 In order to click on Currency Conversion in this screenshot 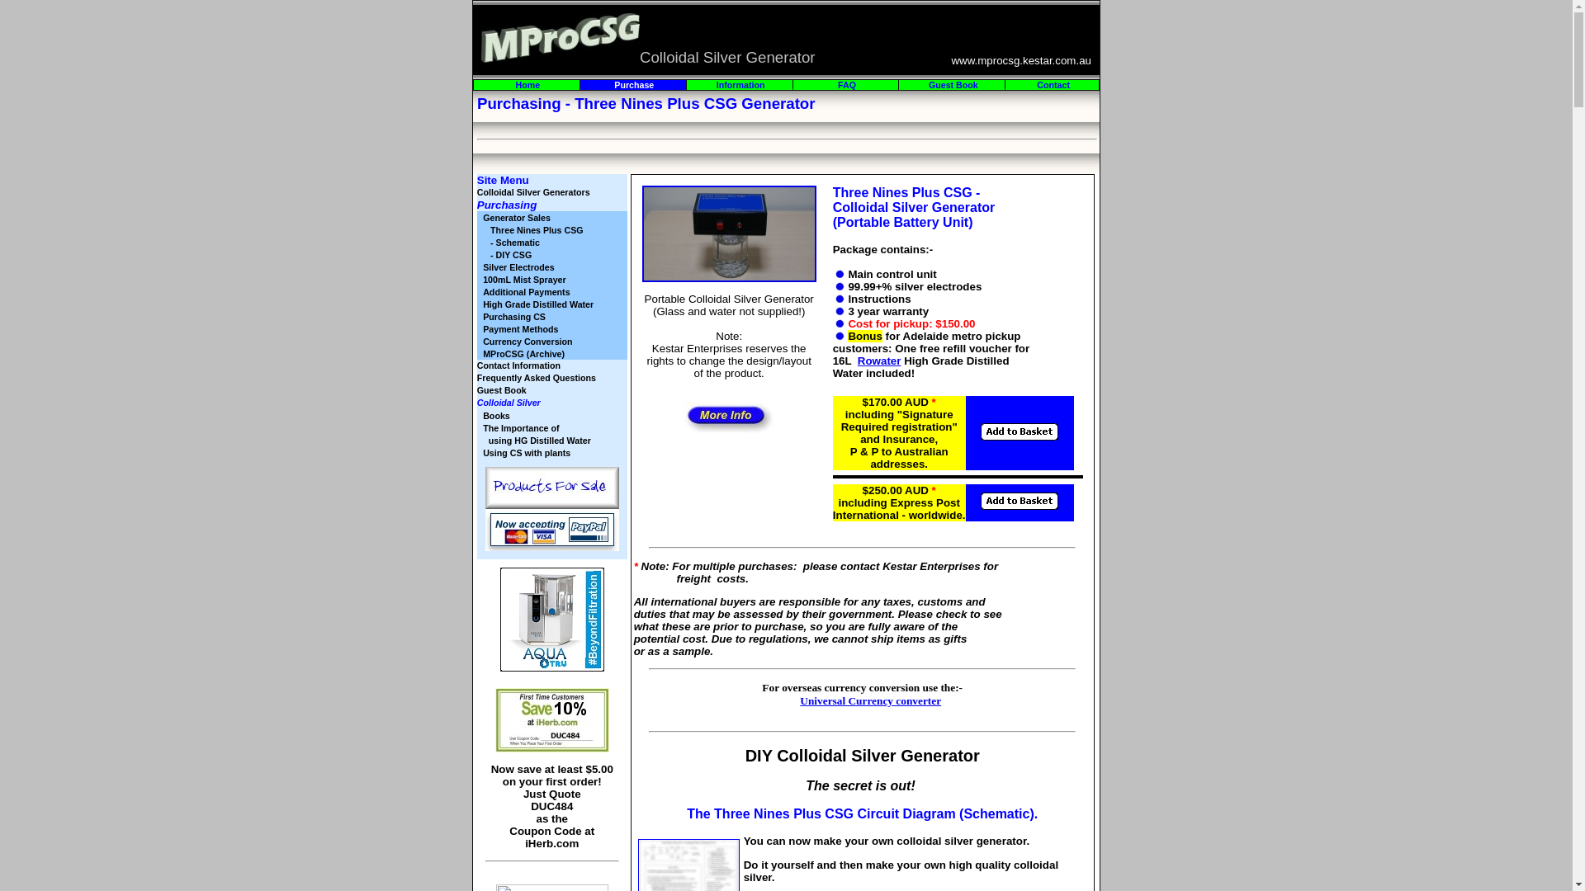, I will do `click(528, 342)`.